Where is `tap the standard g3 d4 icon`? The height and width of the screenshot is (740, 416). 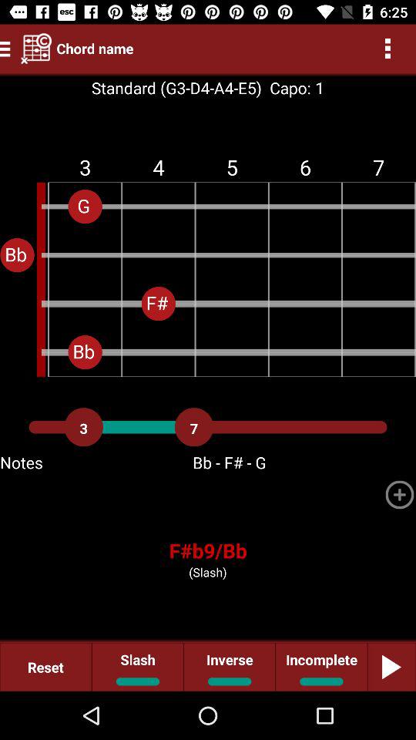 tap the standard g3 d4 icon is located at coordinates (176, 88).